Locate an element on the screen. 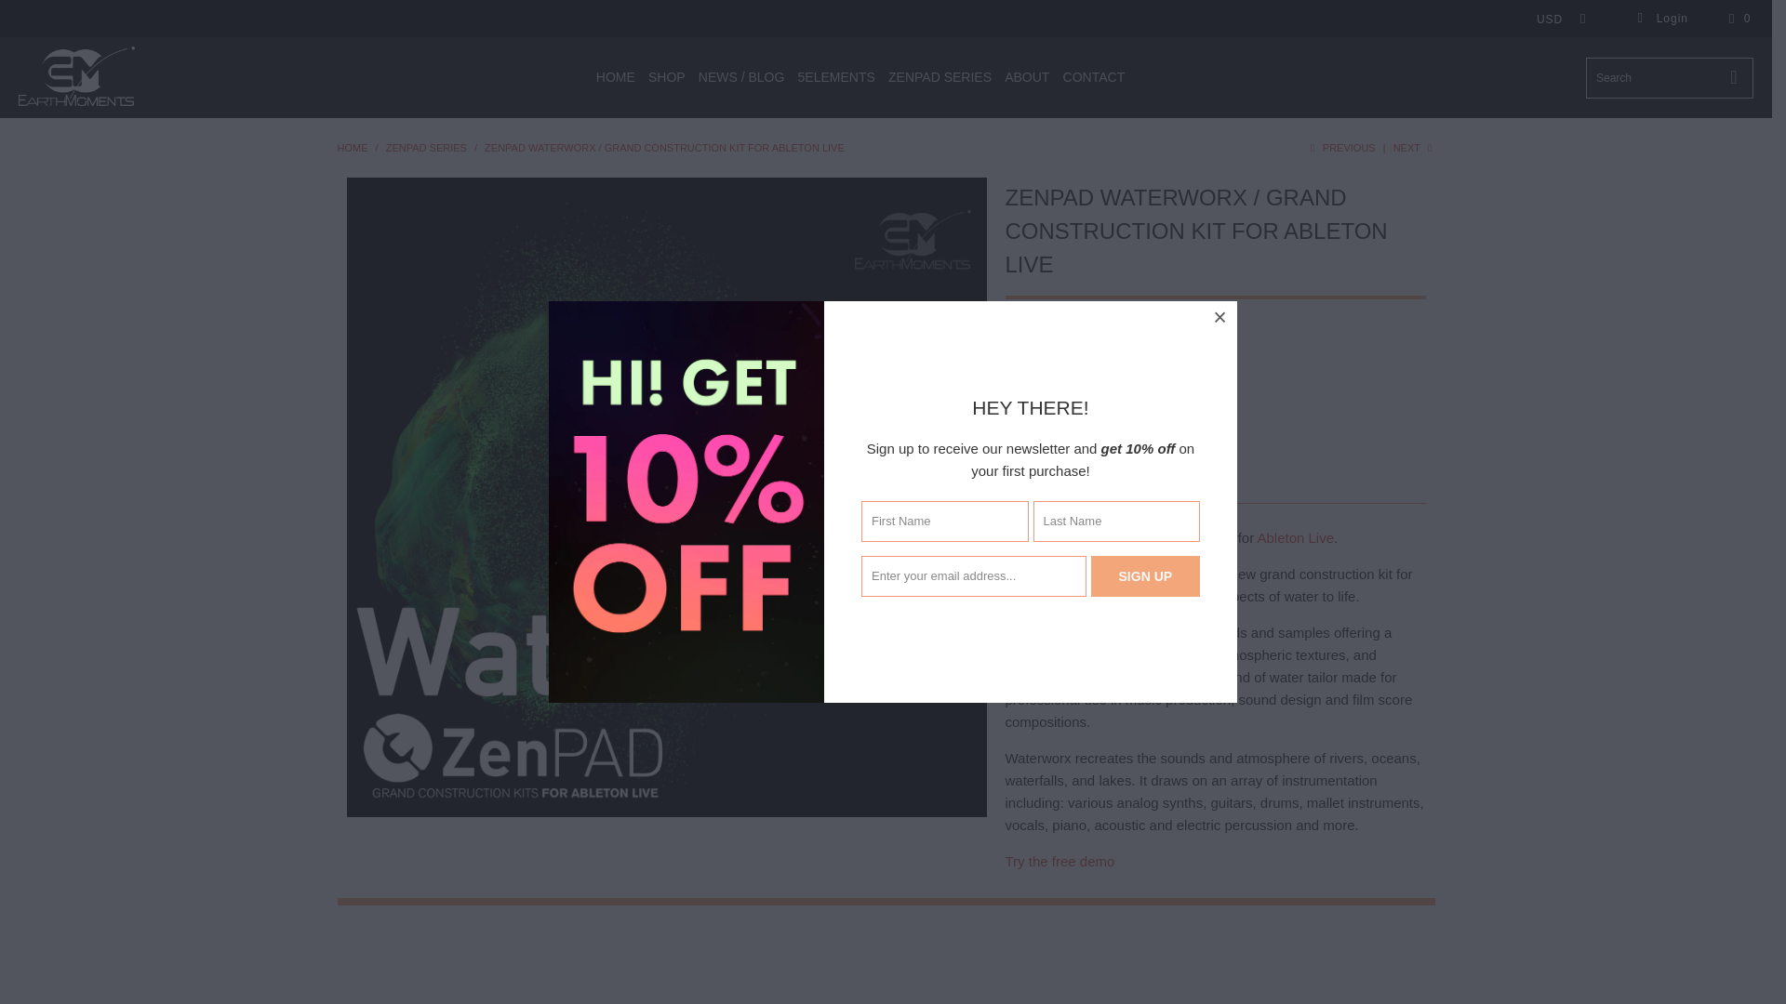  ZenPad Series is located at coordinates (426, 148).